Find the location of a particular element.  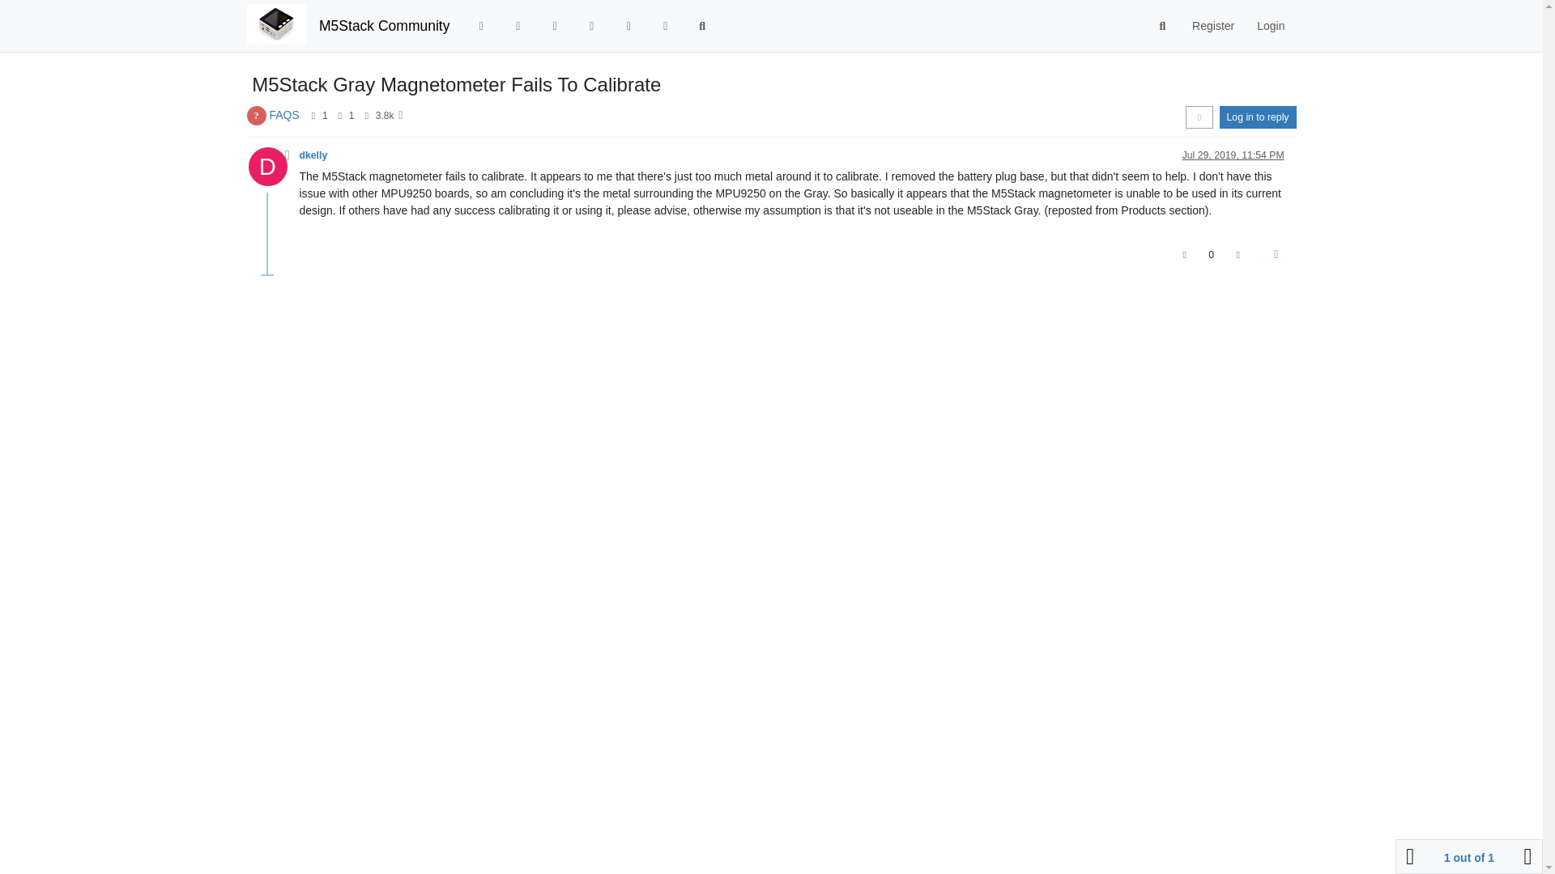

Search is located at coordinates (1163, 26).